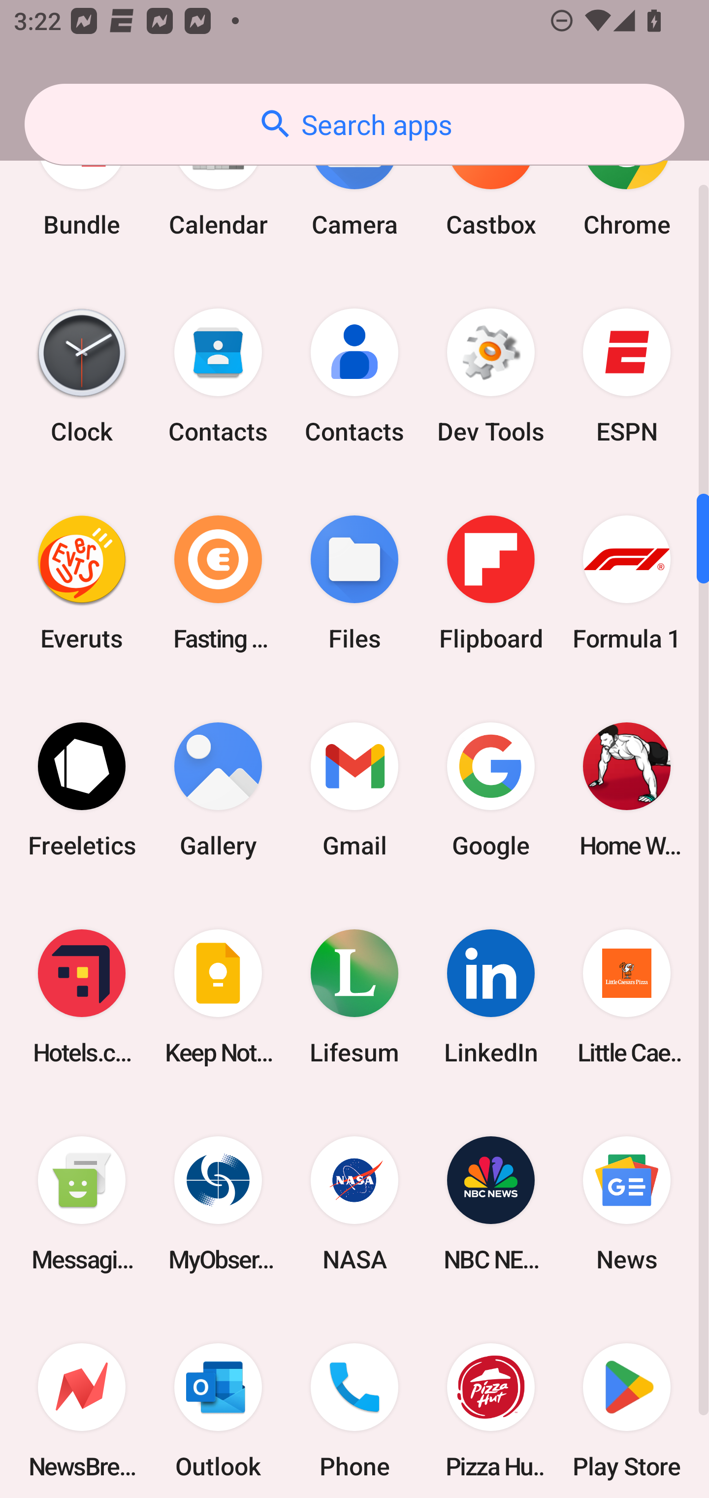  What do you see at coordinates (218, 375) in the screenshot?
I see `Contacts` at bounding box center [218, 375].